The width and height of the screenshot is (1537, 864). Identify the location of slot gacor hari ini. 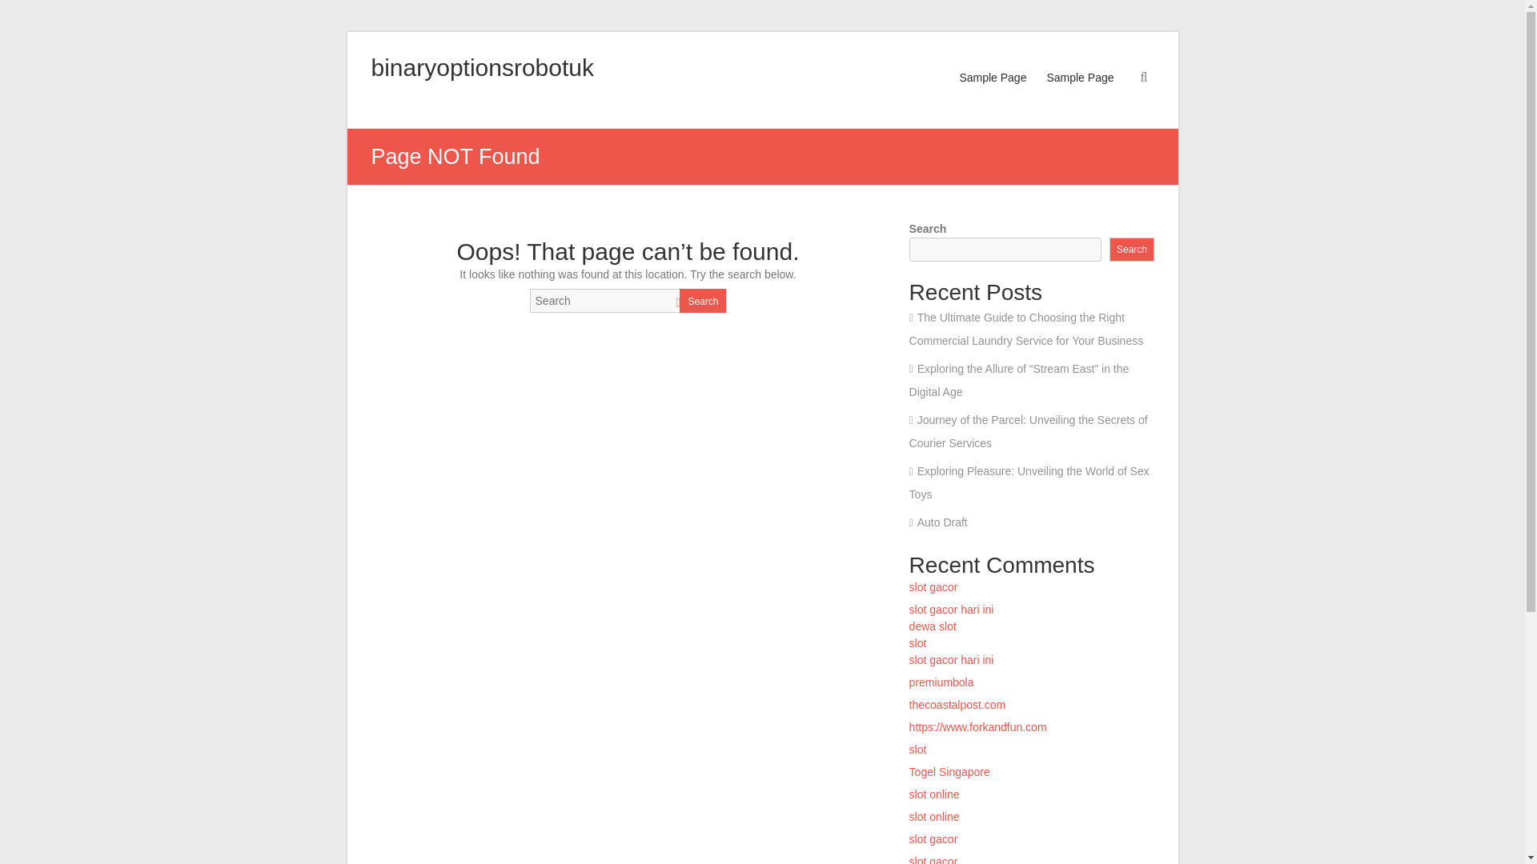
(952, 610).